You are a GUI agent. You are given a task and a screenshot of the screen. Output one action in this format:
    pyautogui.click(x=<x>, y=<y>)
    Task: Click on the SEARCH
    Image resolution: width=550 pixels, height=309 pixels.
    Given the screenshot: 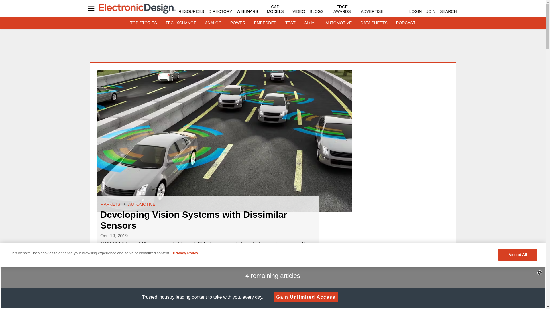 What is the action you would take?
    pyautogui.click(x=448, y=11)
    